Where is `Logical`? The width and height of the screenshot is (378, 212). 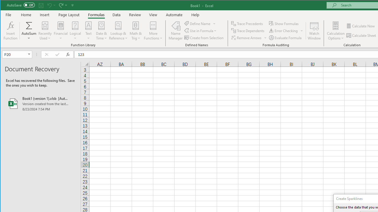 Logical is located at coordinates (75, 31).